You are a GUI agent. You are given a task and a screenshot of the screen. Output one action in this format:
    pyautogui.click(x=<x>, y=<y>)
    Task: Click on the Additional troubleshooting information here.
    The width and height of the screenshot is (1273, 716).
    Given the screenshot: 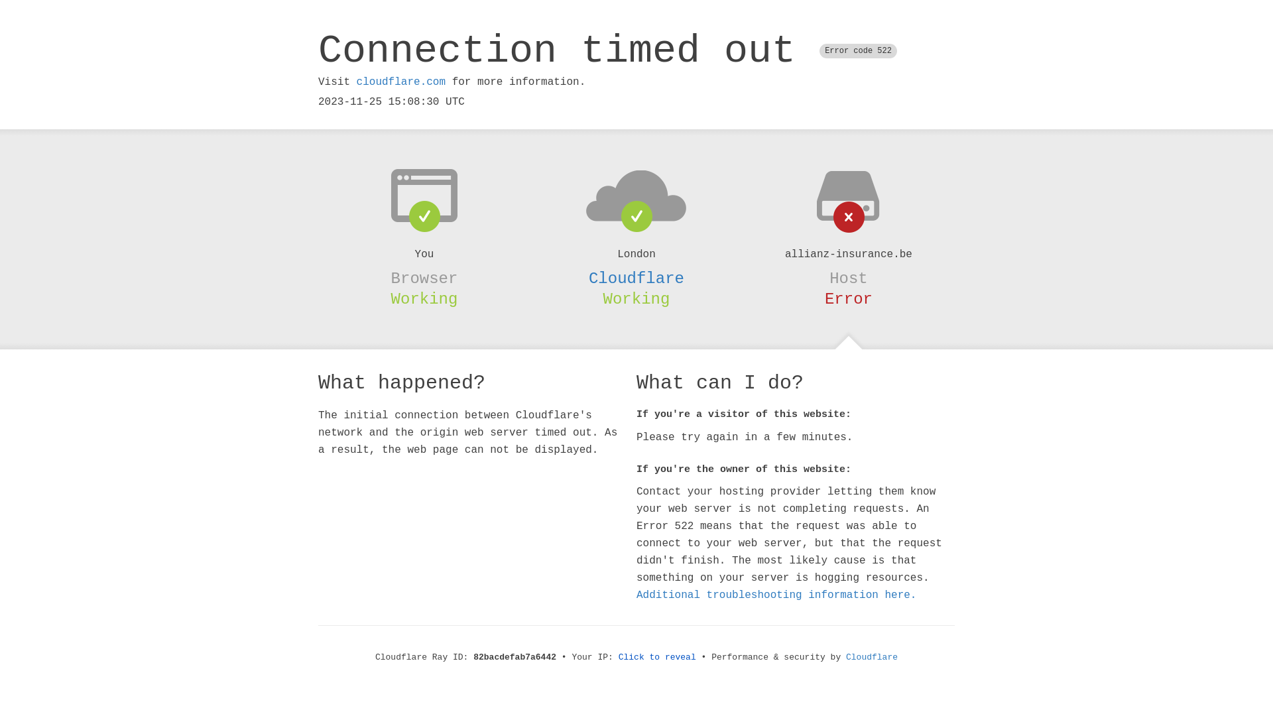 What is the action you would take?
    pyautogui.click(x=776, y=595)
    